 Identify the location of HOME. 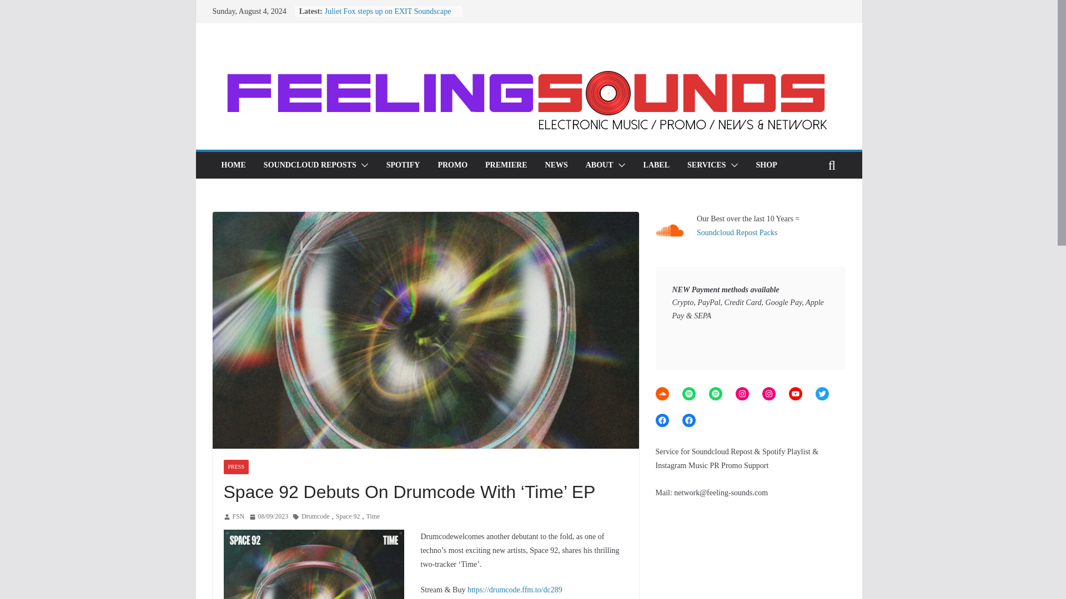
(233, 165).